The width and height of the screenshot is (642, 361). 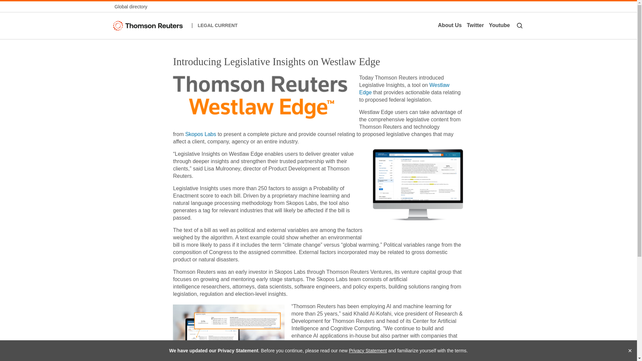 I want to click on About Us, so click(x=449, y=25).